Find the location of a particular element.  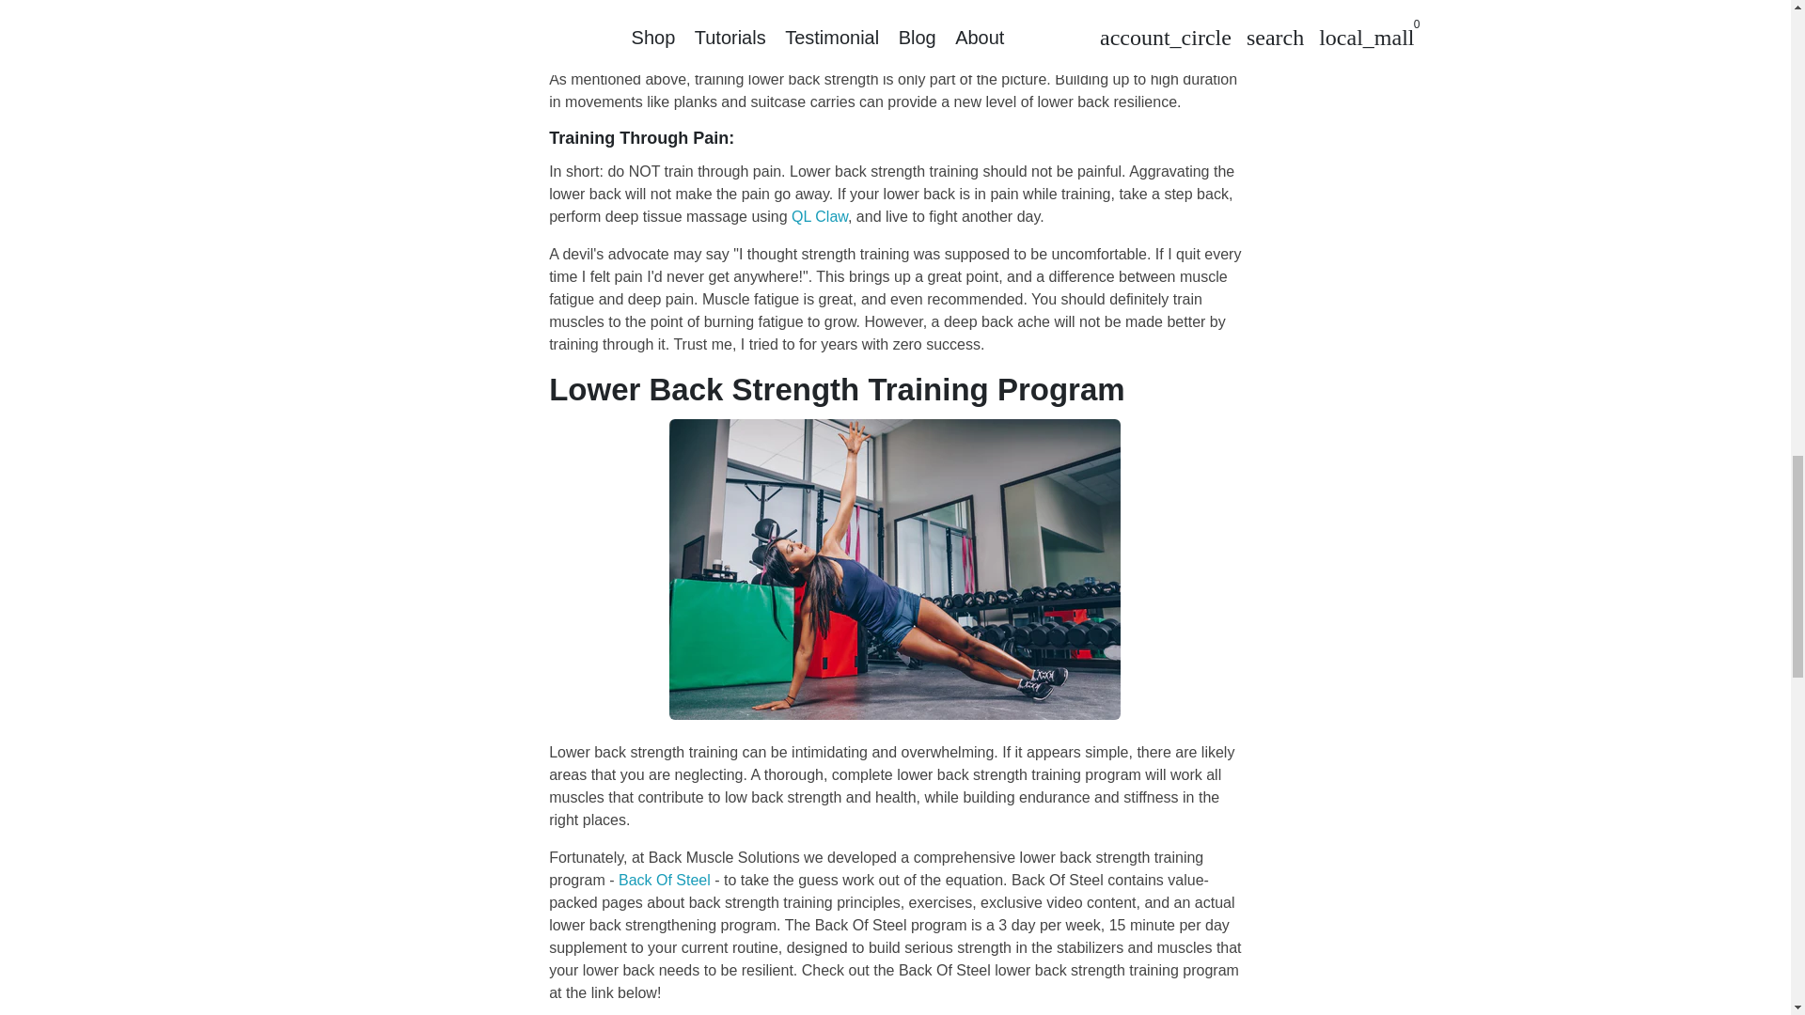

QL Release Device is located at coordinates (820, 216).